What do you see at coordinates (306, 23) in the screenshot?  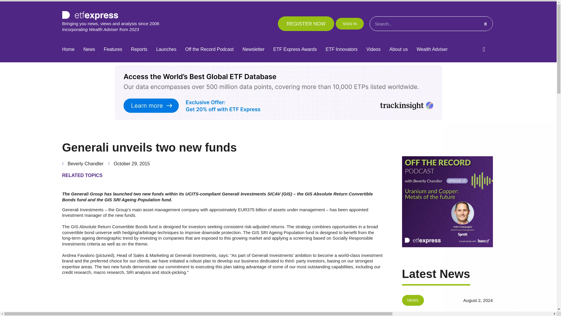 I see `REGISTER NOW` at bounding box center [306, 23].